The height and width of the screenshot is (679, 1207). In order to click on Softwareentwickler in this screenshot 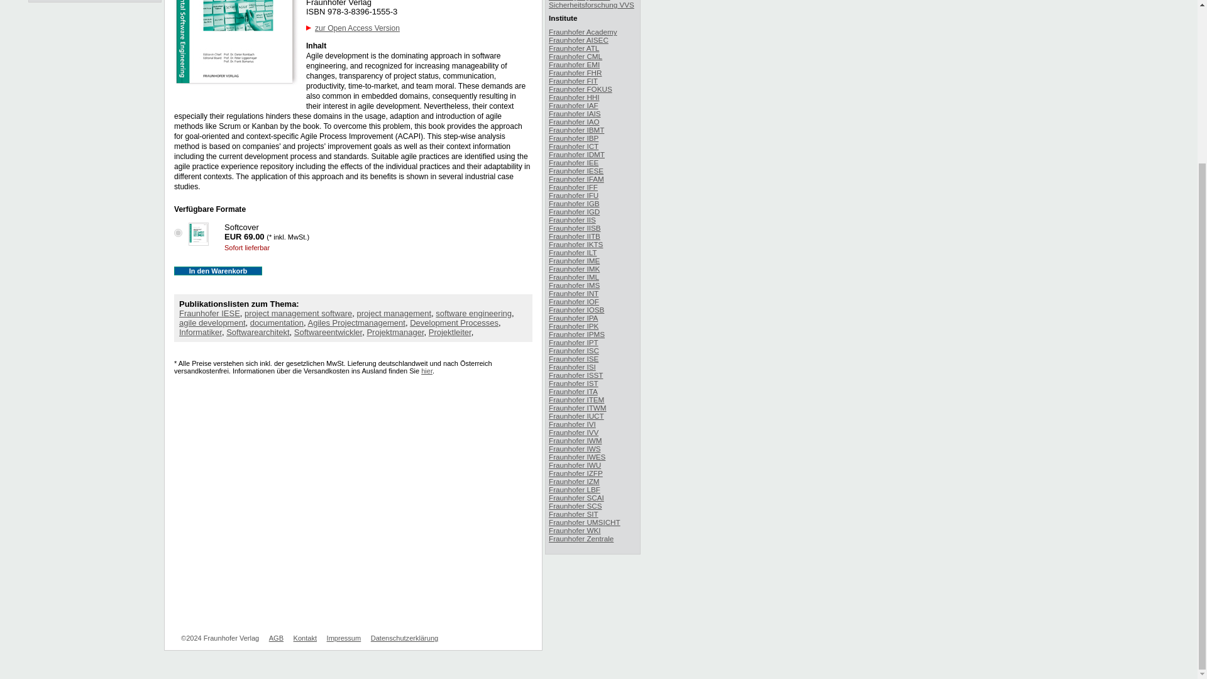, I will do `click(328, 332)`.